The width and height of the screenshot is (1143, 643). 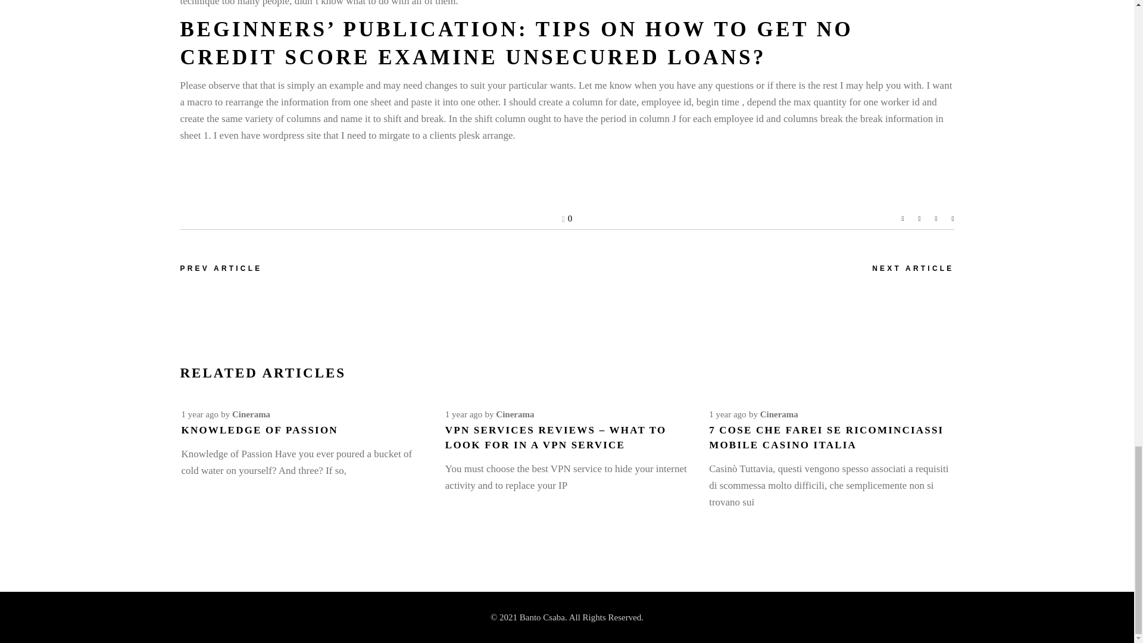 What do you see at coordinates (220, 269) in the screenshot?
I see `PREV ARTICLE` at bounding box center [220, 269].